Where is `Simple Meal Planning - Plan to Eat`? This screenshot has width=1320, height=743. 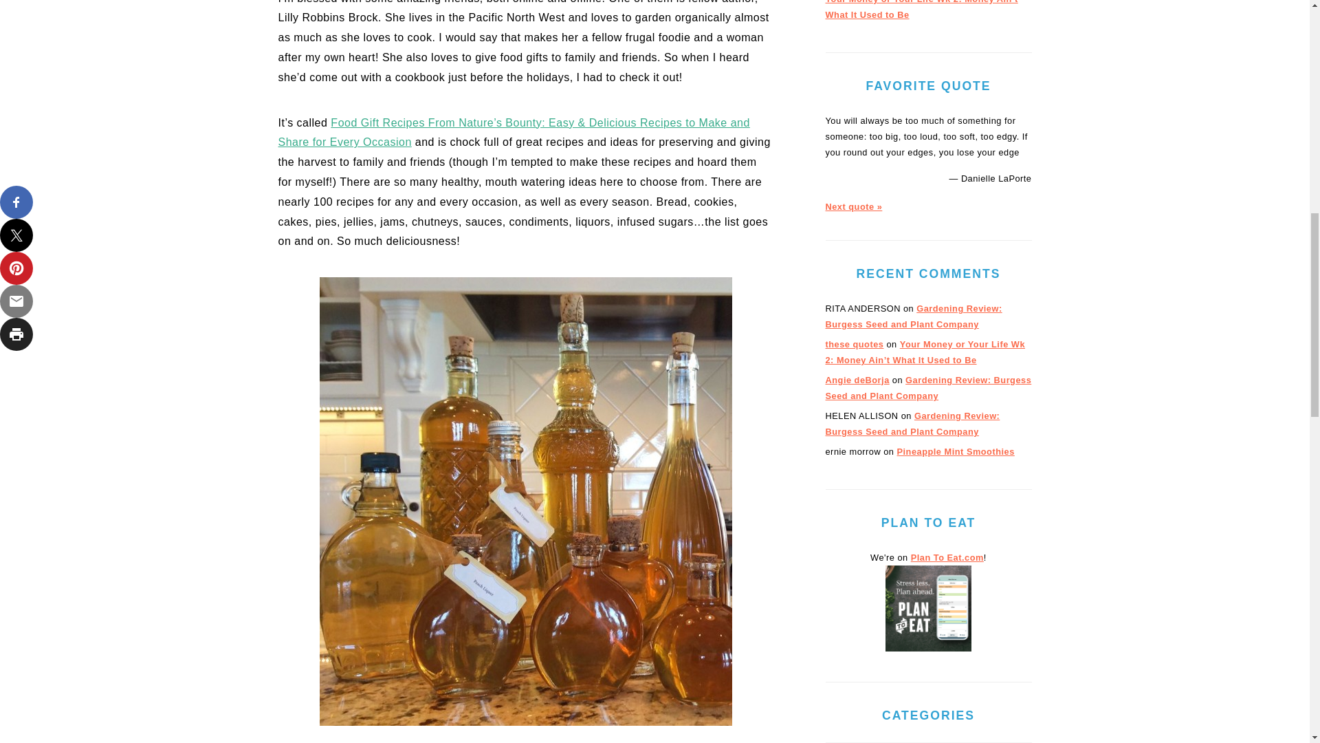
Simple Meal Planning - Plan to Eat is located at coordinates (928, 648).